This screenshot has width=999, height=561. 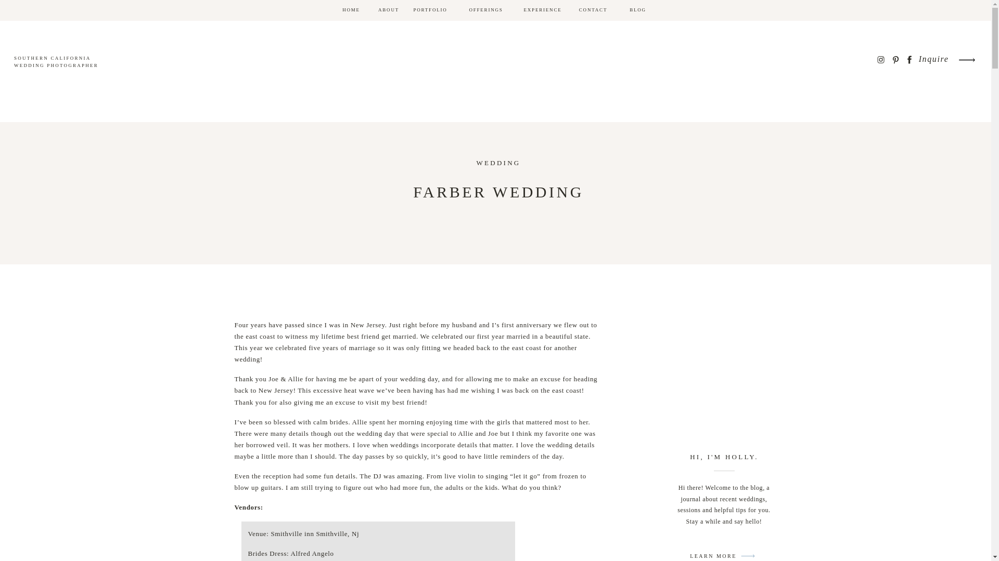 What do you see at coordinates (351, 10) in the screenshot?
I see `HOME` at bounding box center [351, 10].